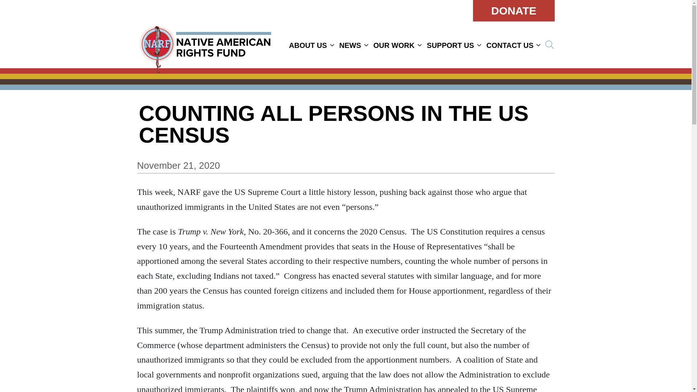  Describe the element at coordinates (350, 45) in the screenshot. I see `NEWS` at that location.